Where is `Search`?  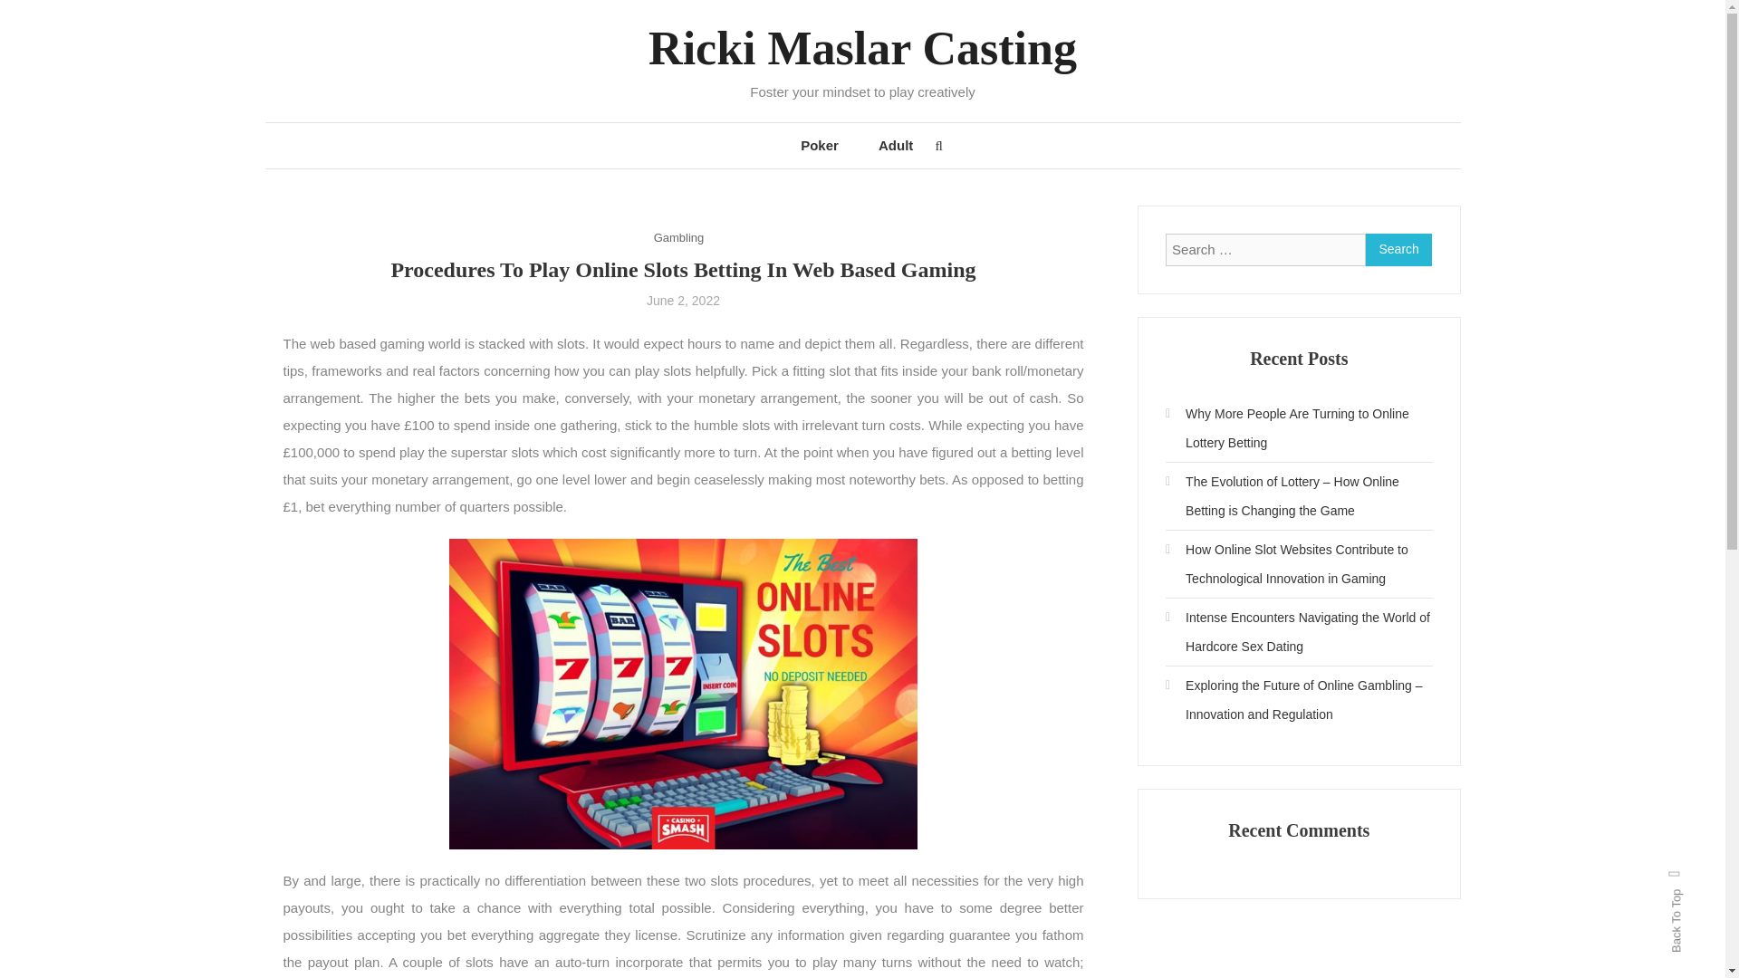
Search is located at coordinates (1398, 250).